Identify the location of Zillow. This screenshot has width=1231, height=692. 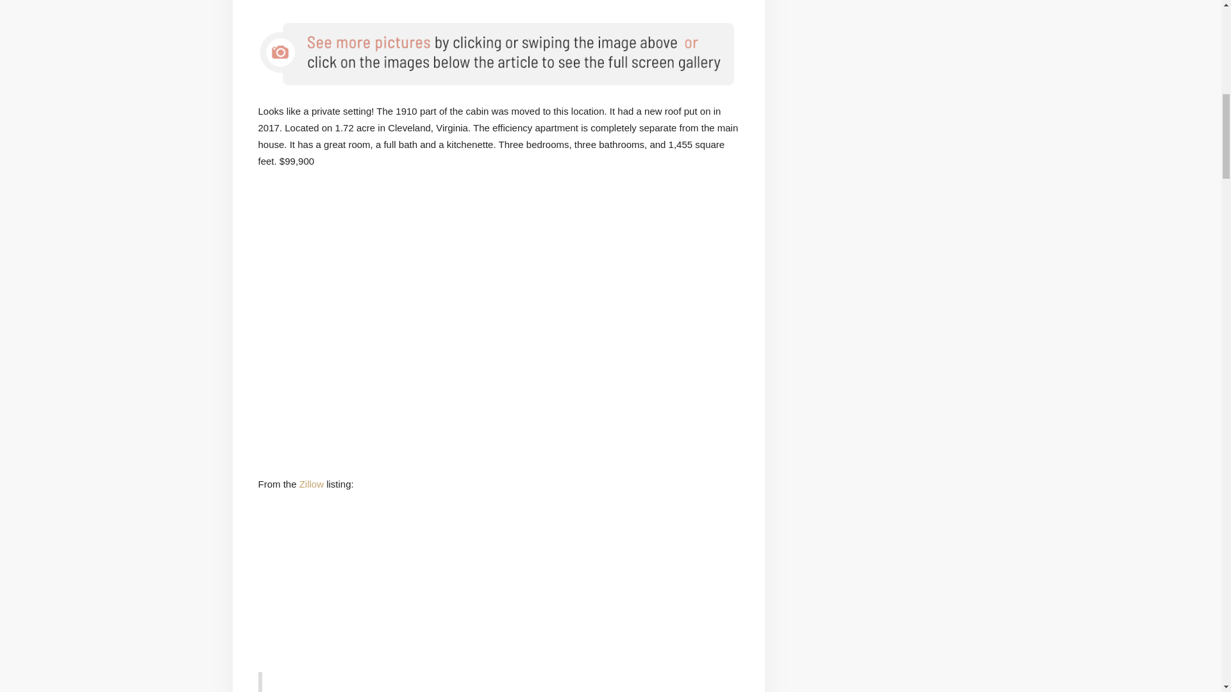
(311, 484).